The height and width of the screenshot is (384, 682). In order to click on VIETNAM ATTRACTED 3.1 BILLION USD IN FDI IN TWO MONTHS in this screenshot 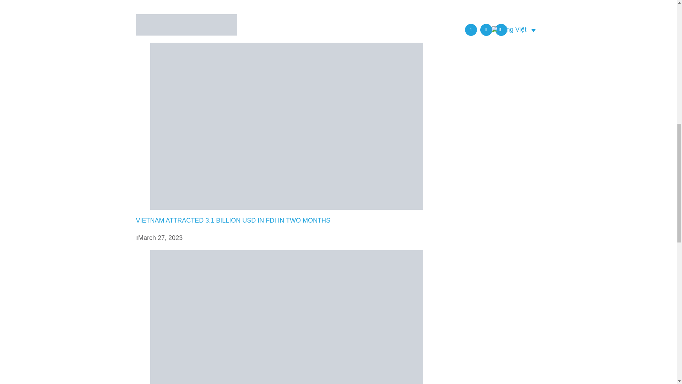, I will do `click(233, 220)`.